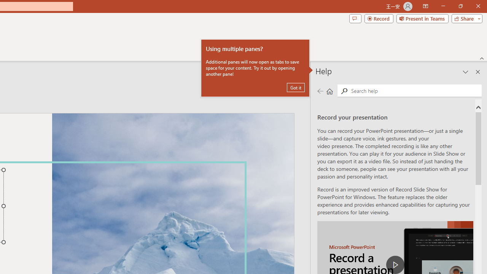 The width and height of the screenshot is (487, 274). I want to click on play Record a Presentation, so click(395, 265).